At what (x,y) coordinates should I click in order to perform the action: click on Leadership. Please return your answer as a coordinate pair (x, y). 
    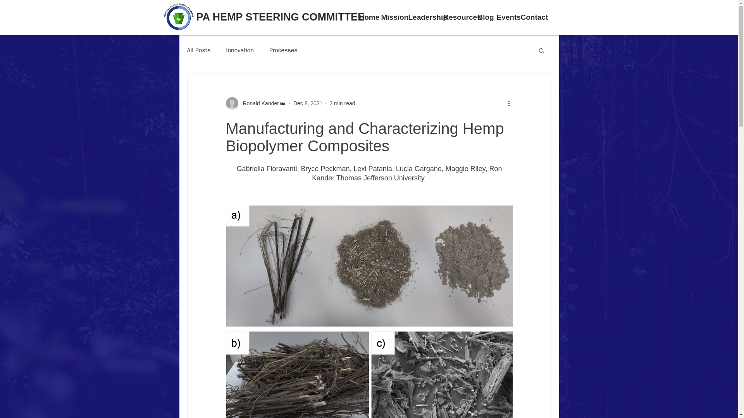
    Looking at the image, I should click on (422, 17).